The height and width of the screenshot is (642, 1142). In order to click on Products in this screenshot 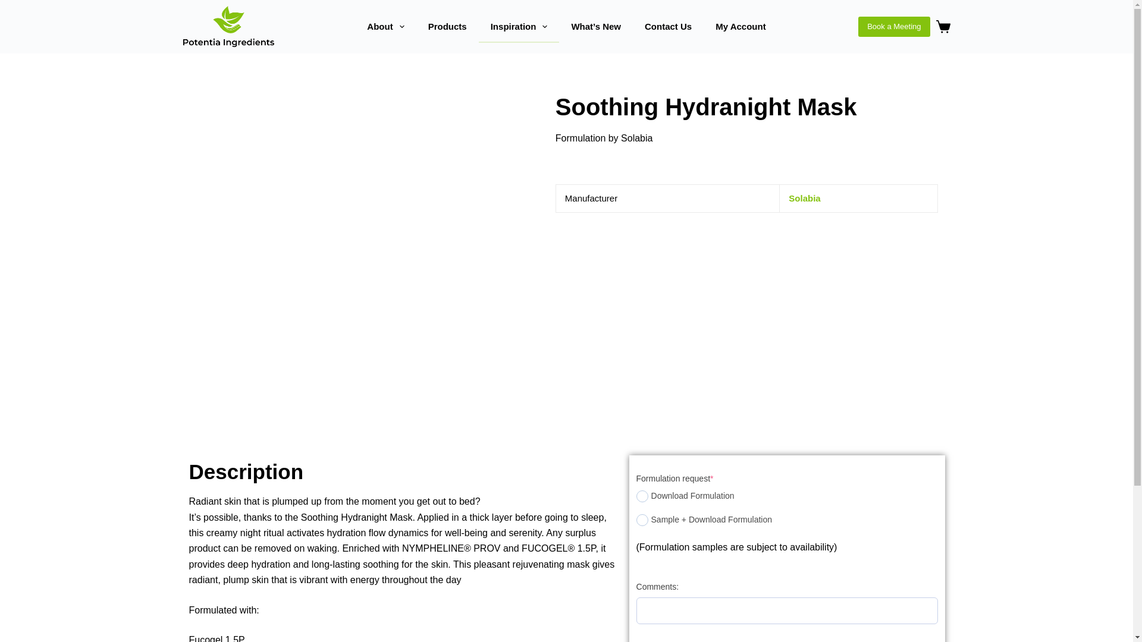, I will do `click(447, 27)`.